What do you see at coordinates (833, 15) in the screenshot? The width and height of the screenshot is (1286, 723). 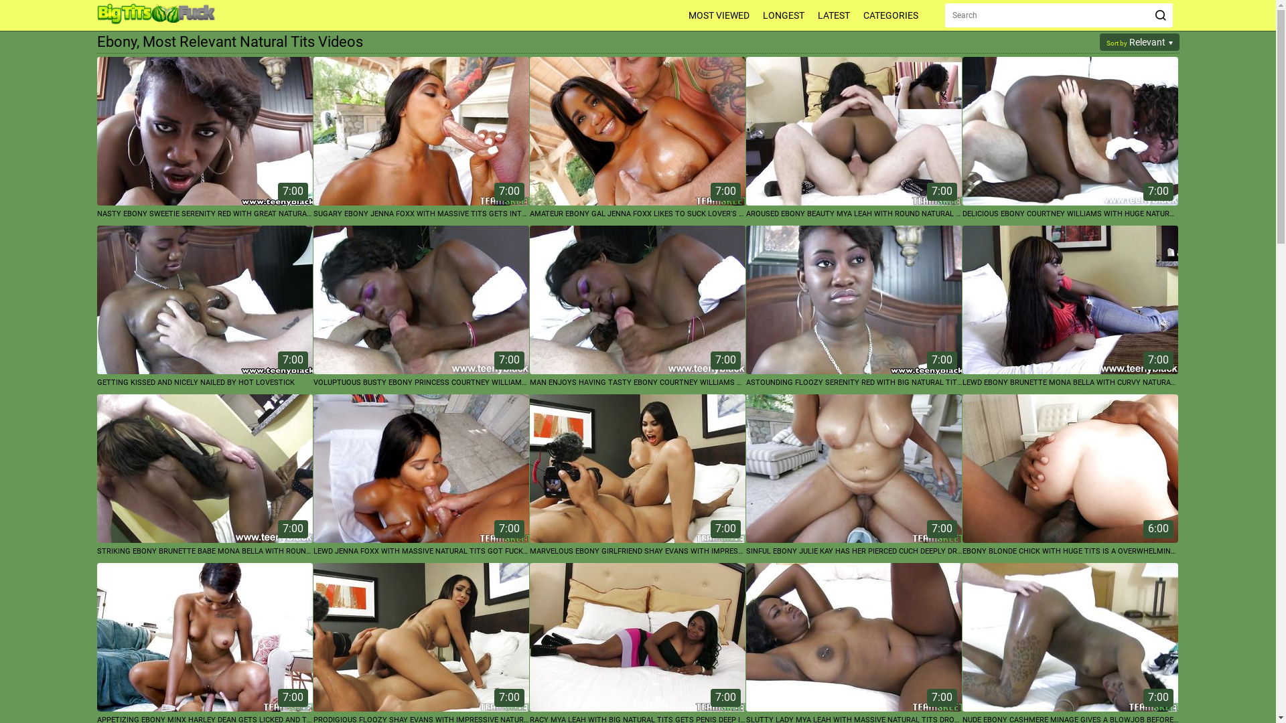 I see `LATEST` at bounding box center [833, 15].